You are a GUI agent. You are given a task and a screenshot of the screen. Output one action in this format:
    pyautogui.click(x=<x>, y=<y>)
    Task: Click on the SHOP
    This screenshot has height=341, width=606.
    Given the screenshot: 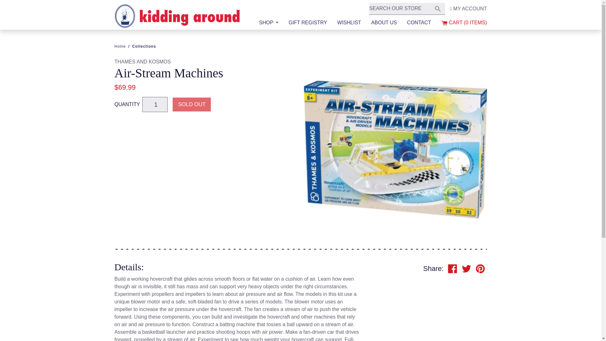 What is the action you would take?
    pyautogui.click(x=155, y=104)
    